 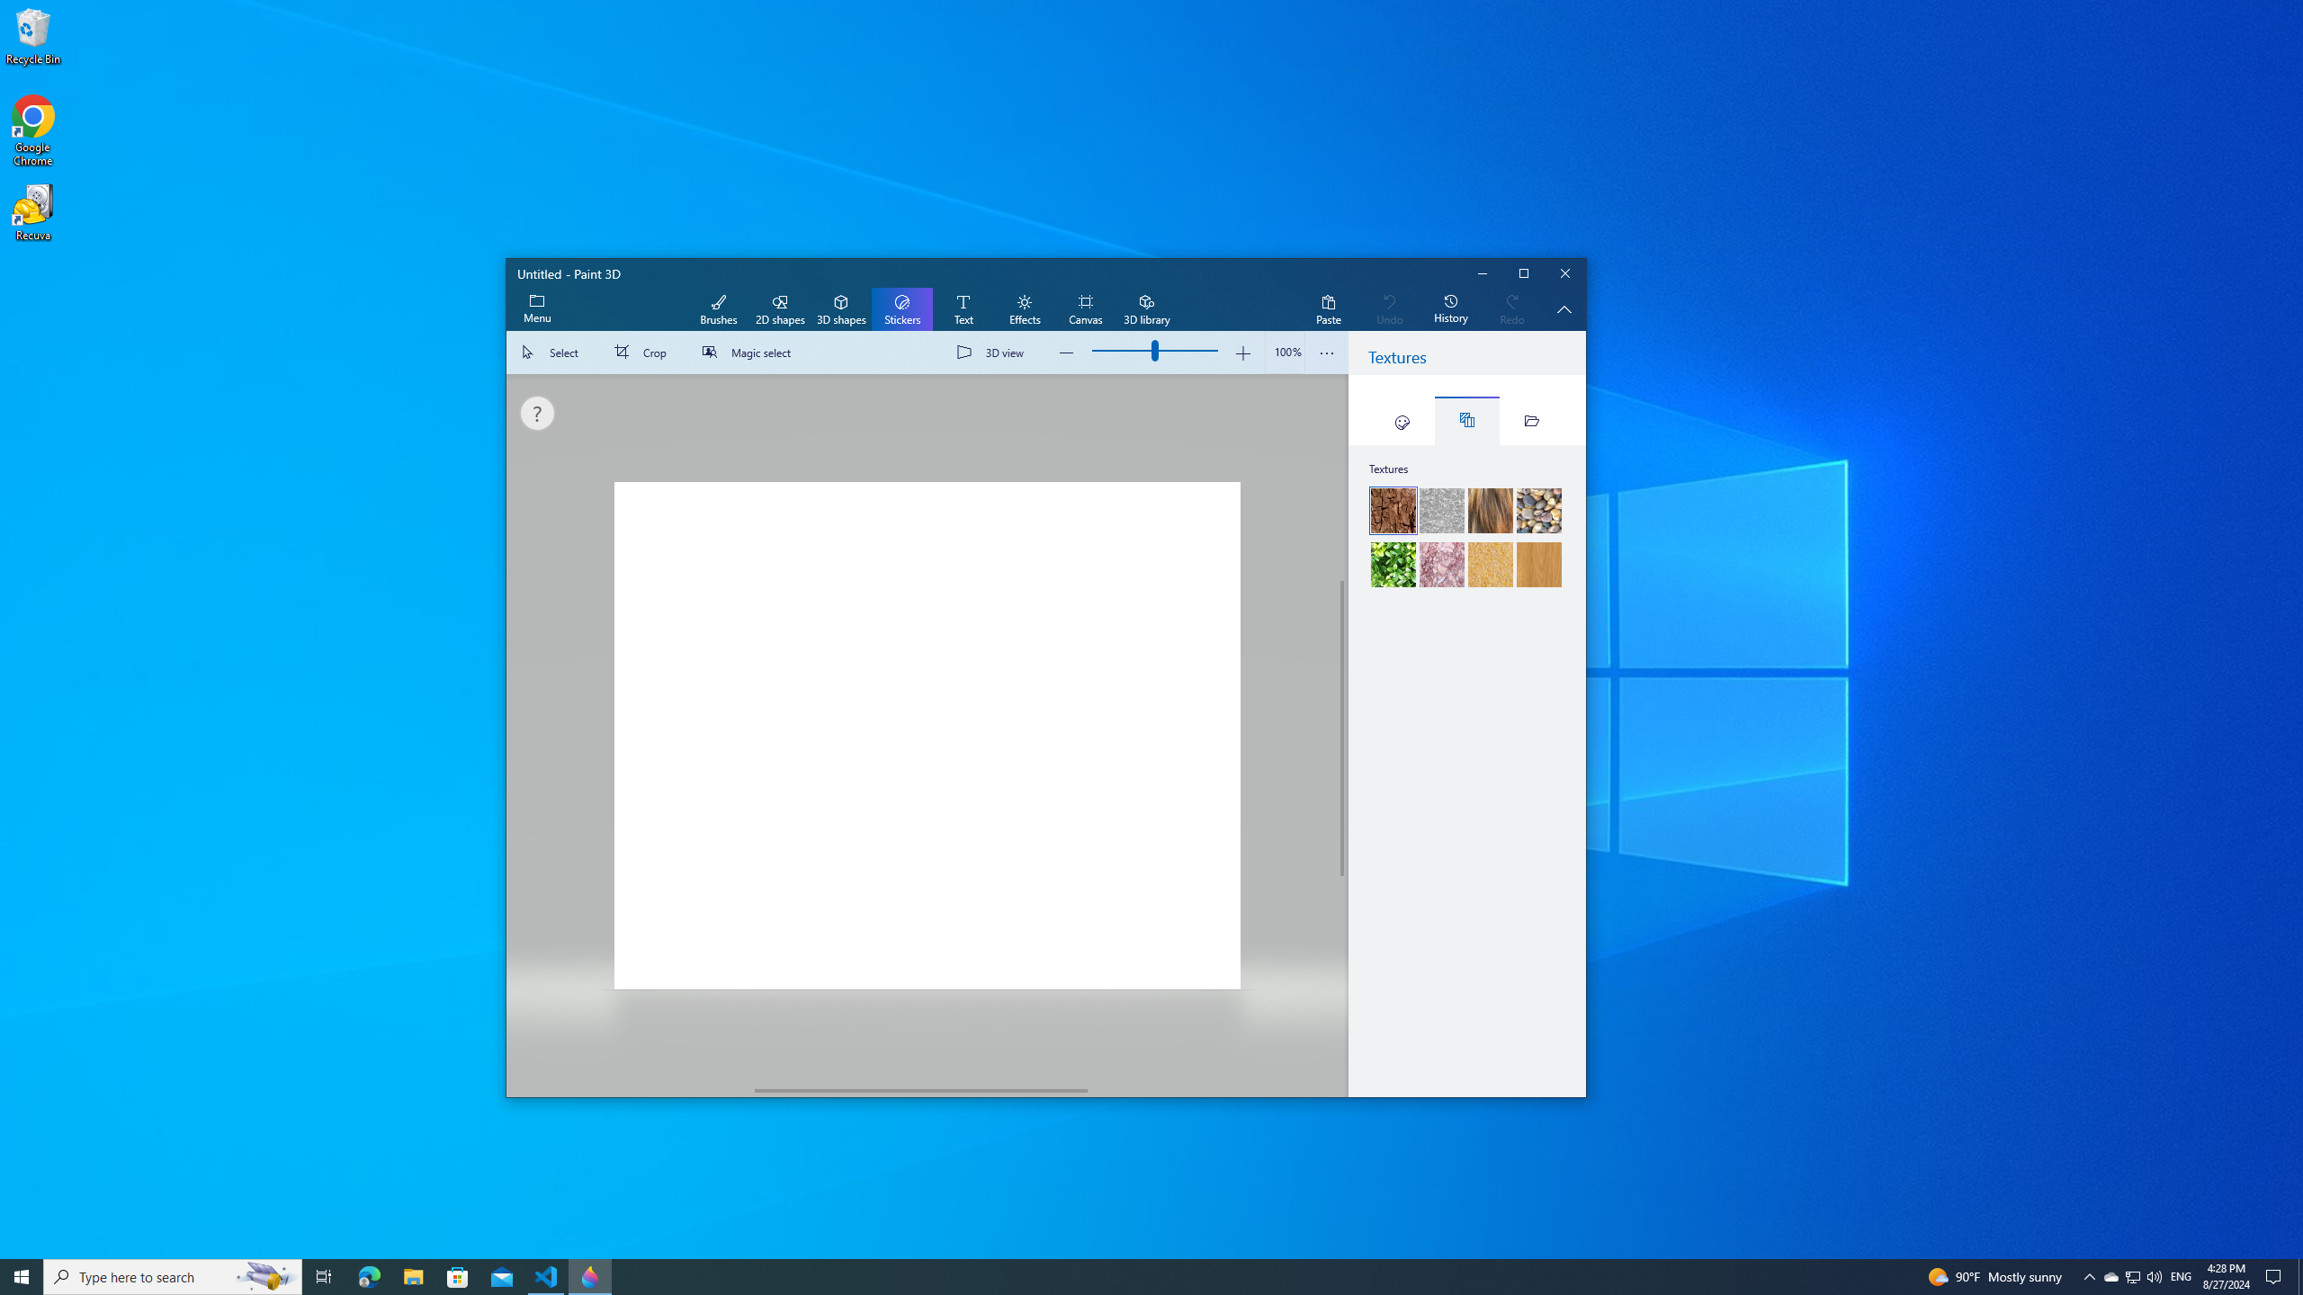 What do you see at coordinates (536, 309) in the screenshot?
I see `Expand menu` at bounding box center [536, 309].